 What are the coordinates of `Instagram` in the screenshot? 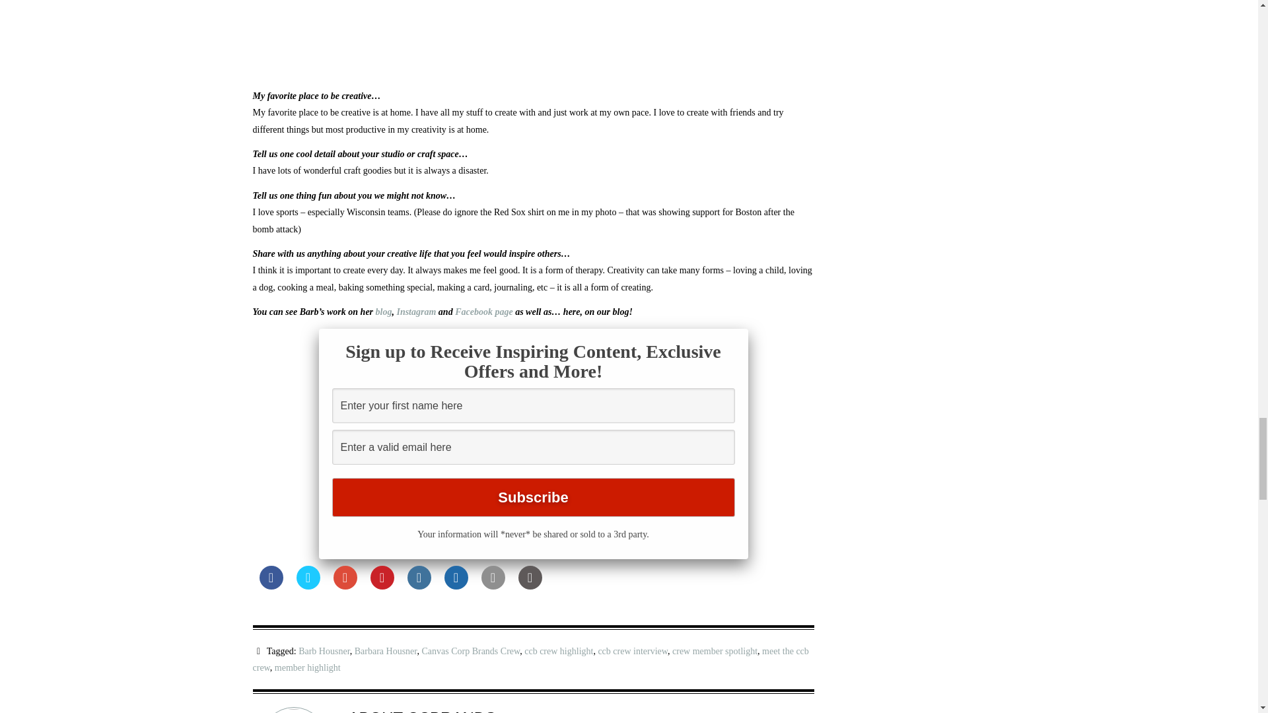 It's located at (416, 312).